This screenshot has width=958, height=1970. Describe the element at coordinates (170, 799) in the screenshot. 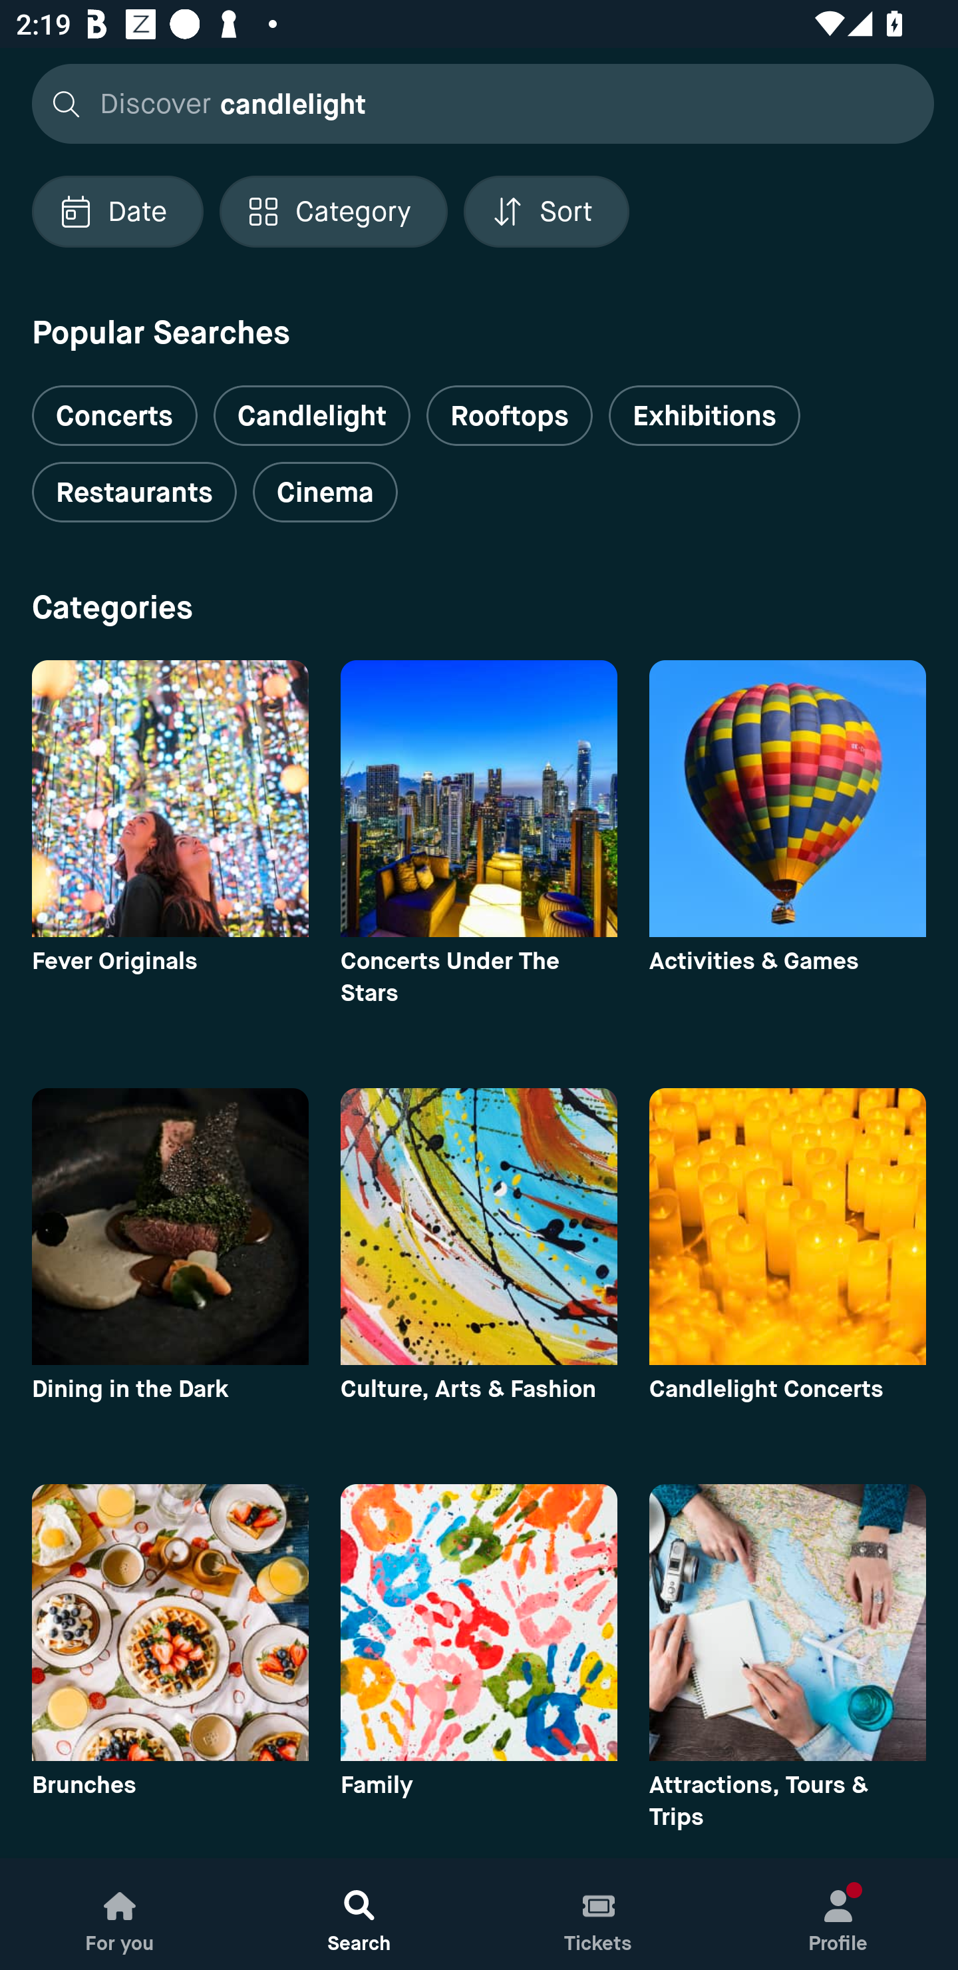

I see `category image` at that location.